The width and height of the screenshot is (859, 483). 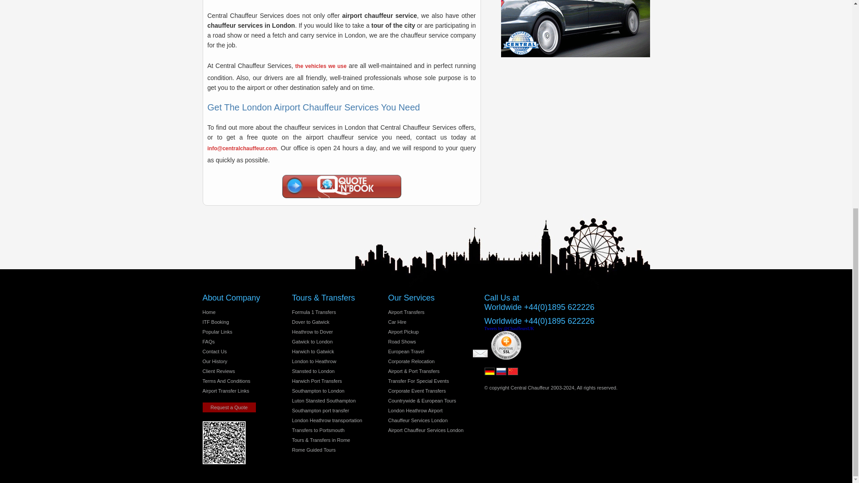 I want to click on Request a Quote, so click(x=228, y=407).